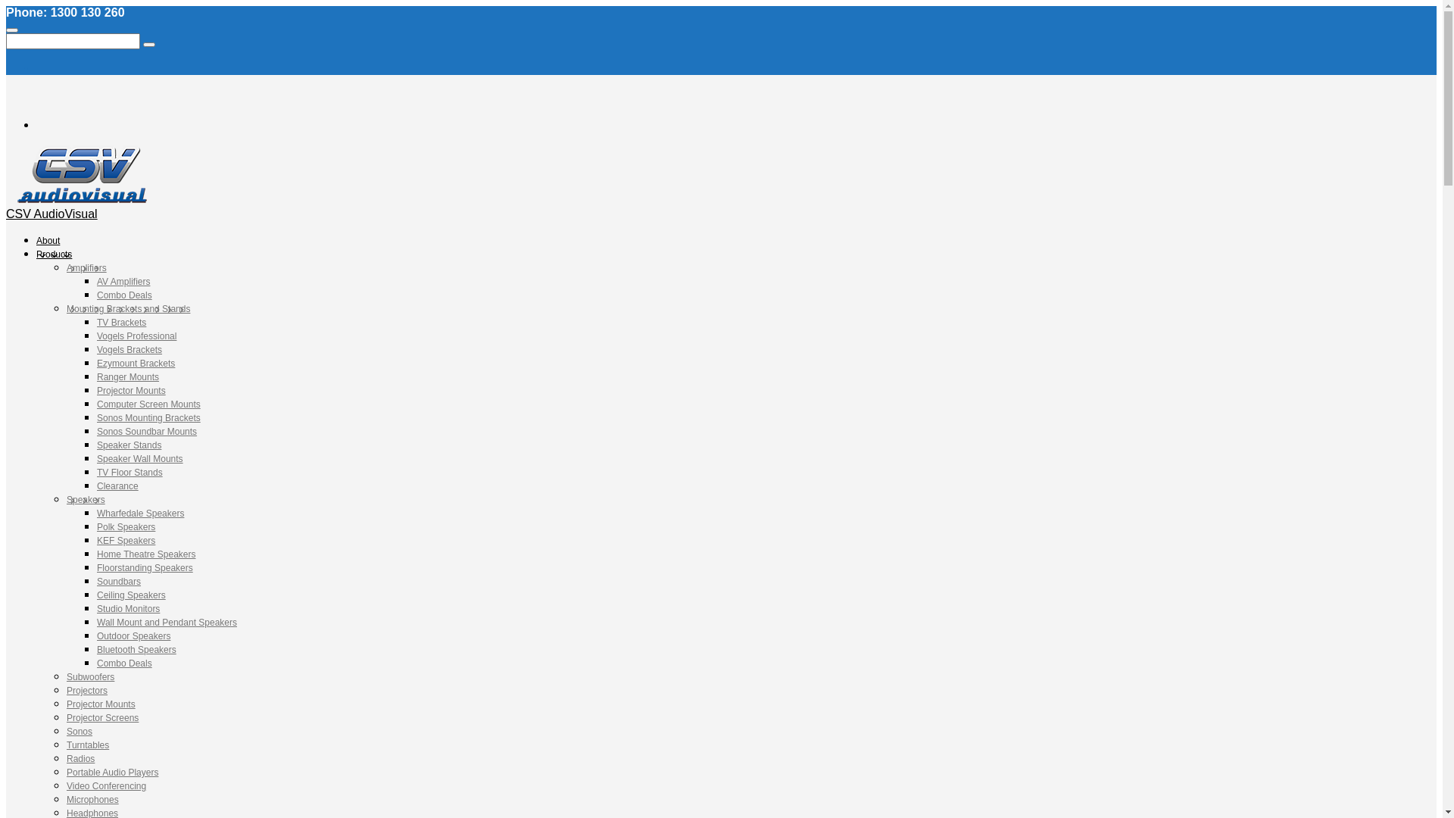 This screenshot has height=818, width=1454. Describe the element at coordinates (136, 650) in the screenshot. I see `Bluetooth Speakers` at that location.